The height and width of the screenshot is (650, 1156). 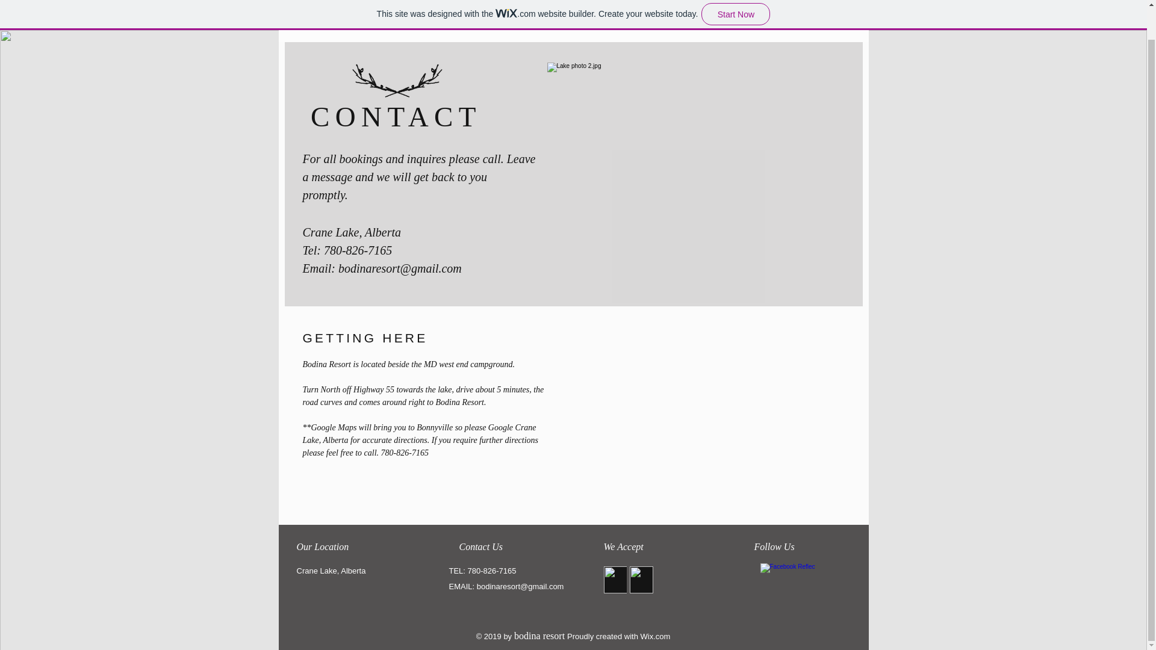 I want to click on HOME, so click(x=329, y=19).